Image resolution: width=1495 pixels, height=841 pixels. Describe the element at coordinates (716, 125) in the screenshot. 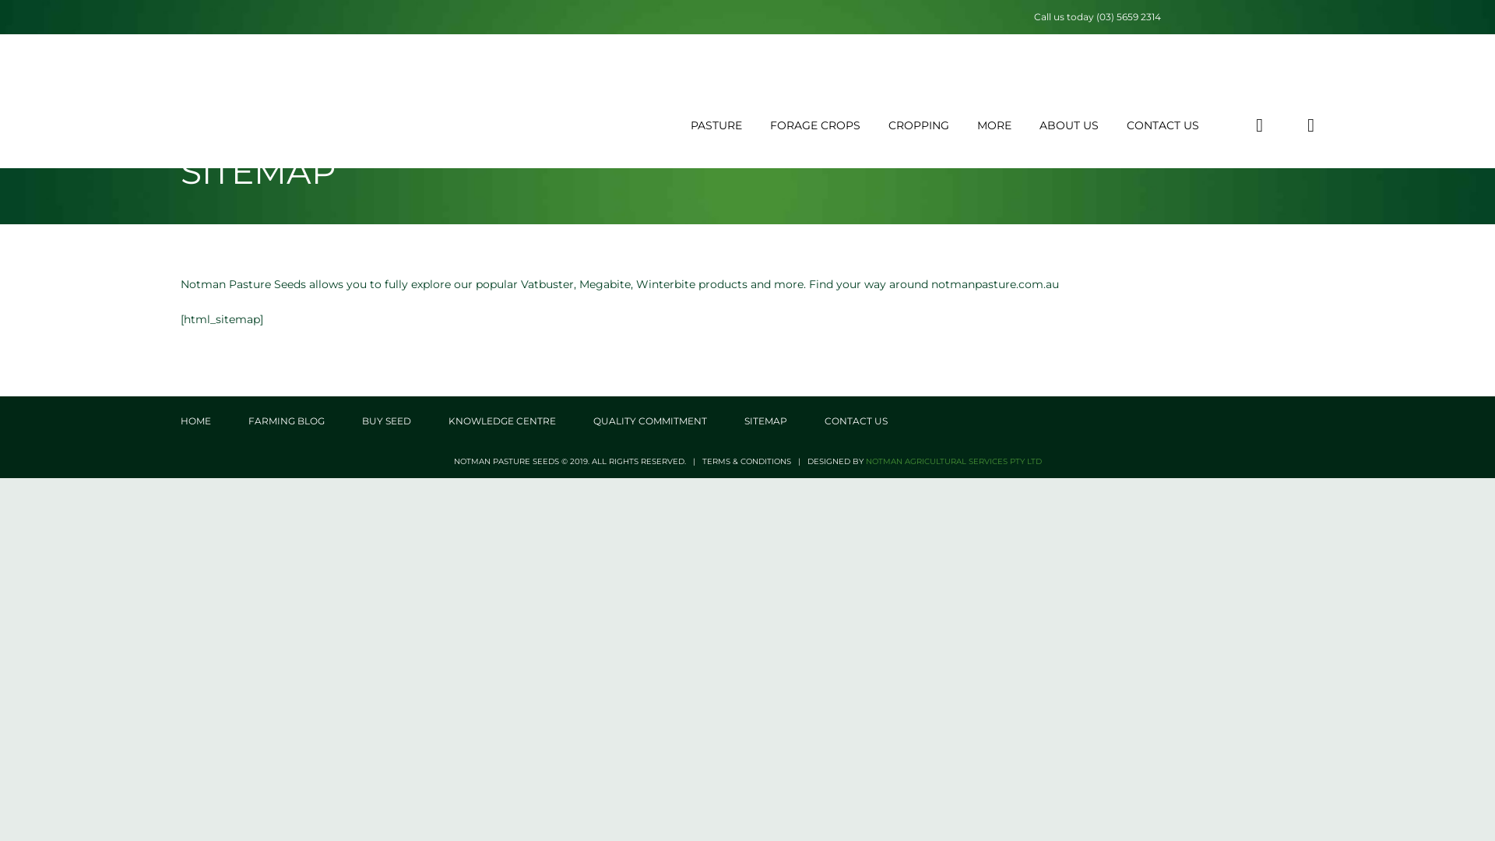

I see `PASTURE` at that location.